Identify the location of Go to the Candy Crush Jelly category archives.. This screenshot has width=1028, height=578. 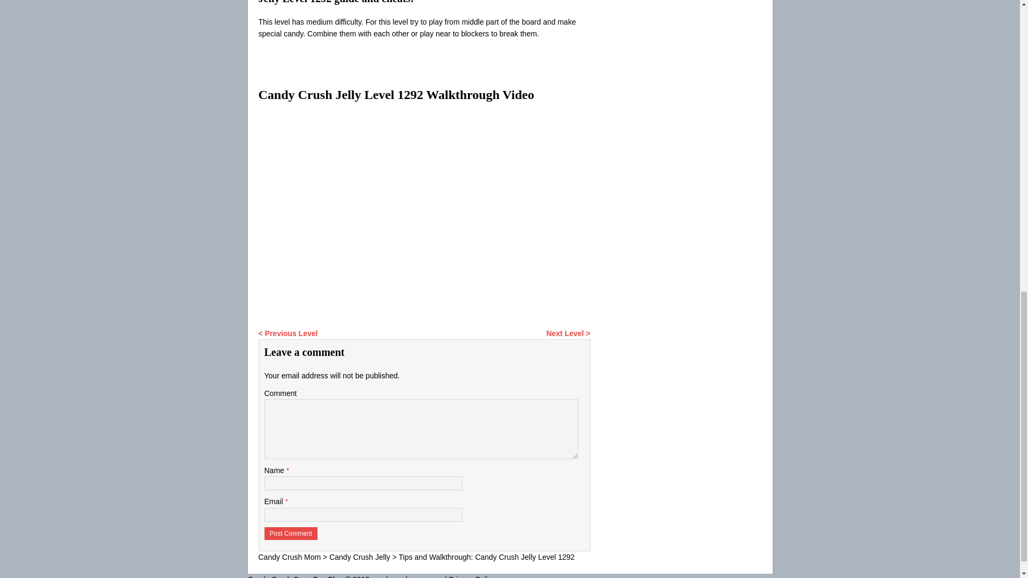
(360, 557).